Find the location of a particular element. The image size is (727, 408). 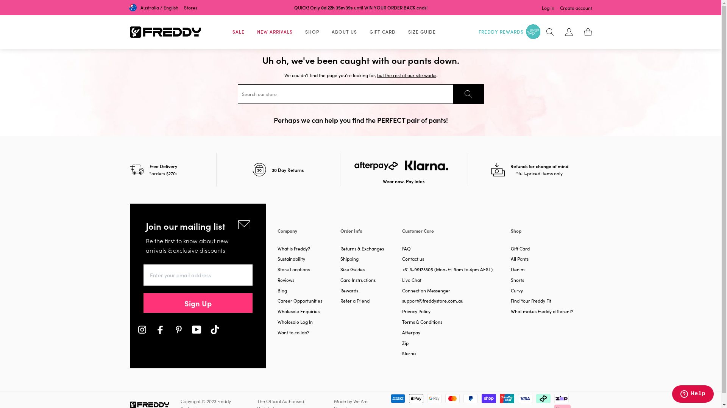

Returns & Exchanges is located at coordinates (362, 249).